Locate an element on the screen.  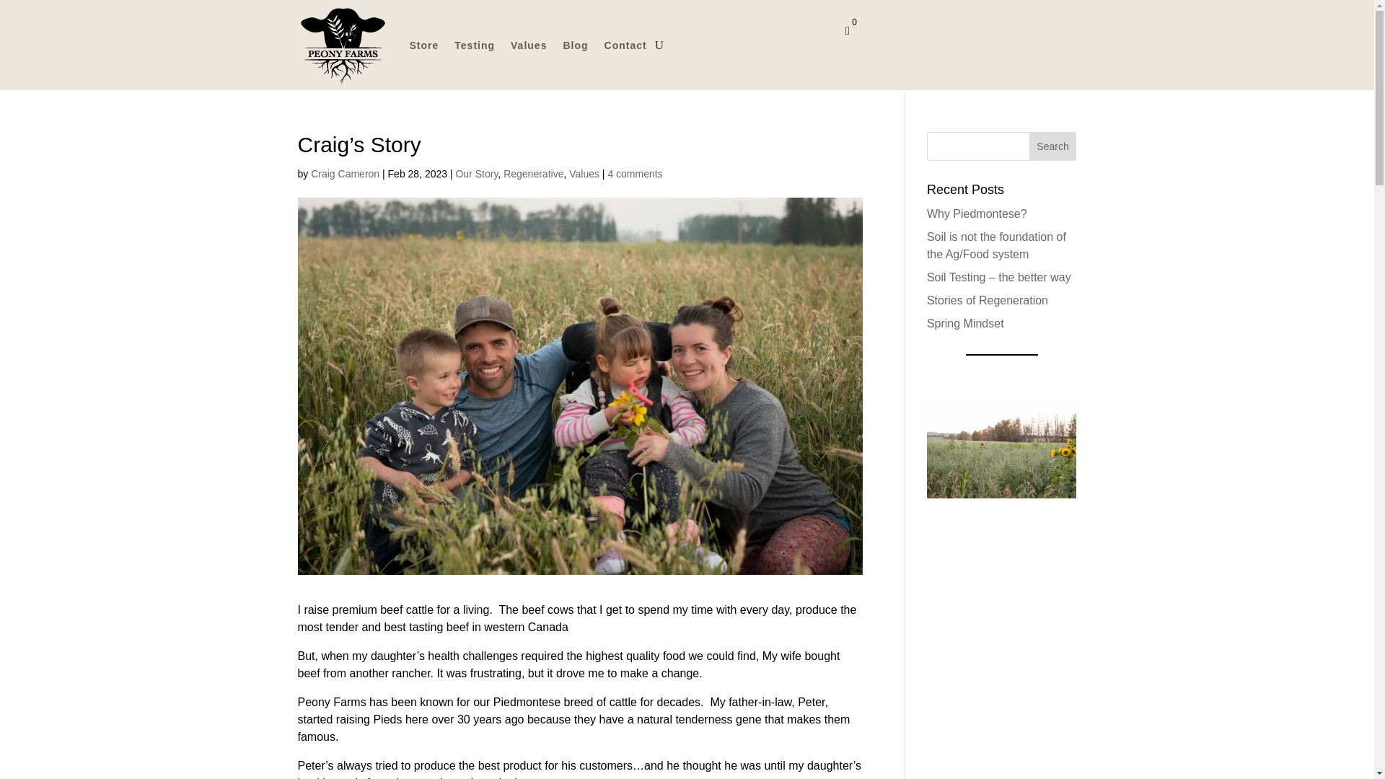
Posts by Craig Cameron is located at coordinates (345, 174).